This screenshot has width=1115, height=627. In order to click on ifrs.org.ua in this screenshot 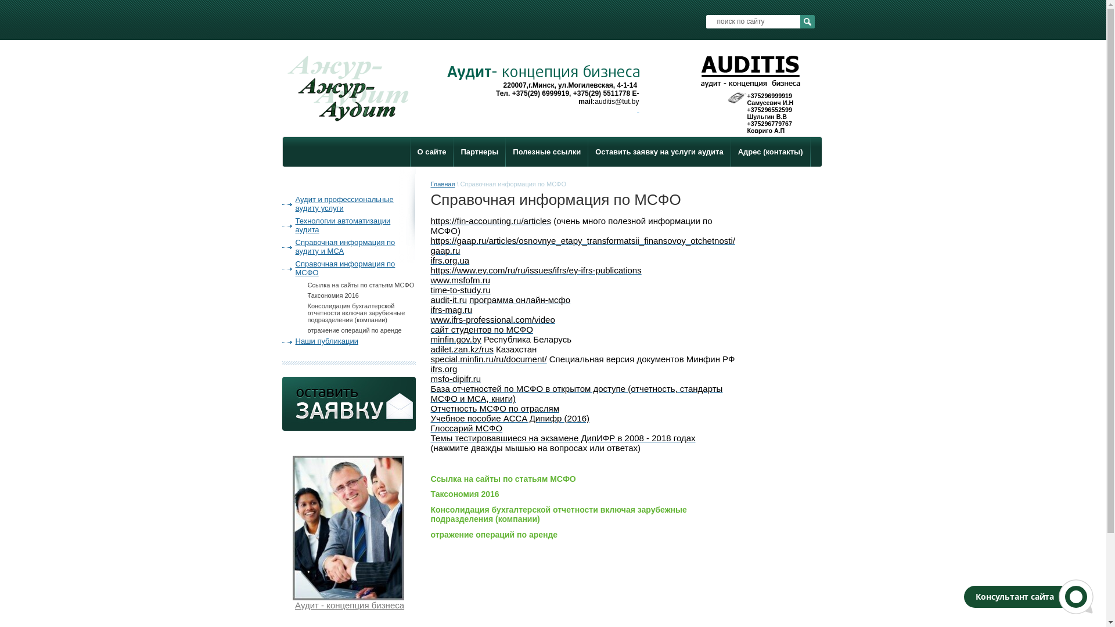, I will do `click(451, 260)`.